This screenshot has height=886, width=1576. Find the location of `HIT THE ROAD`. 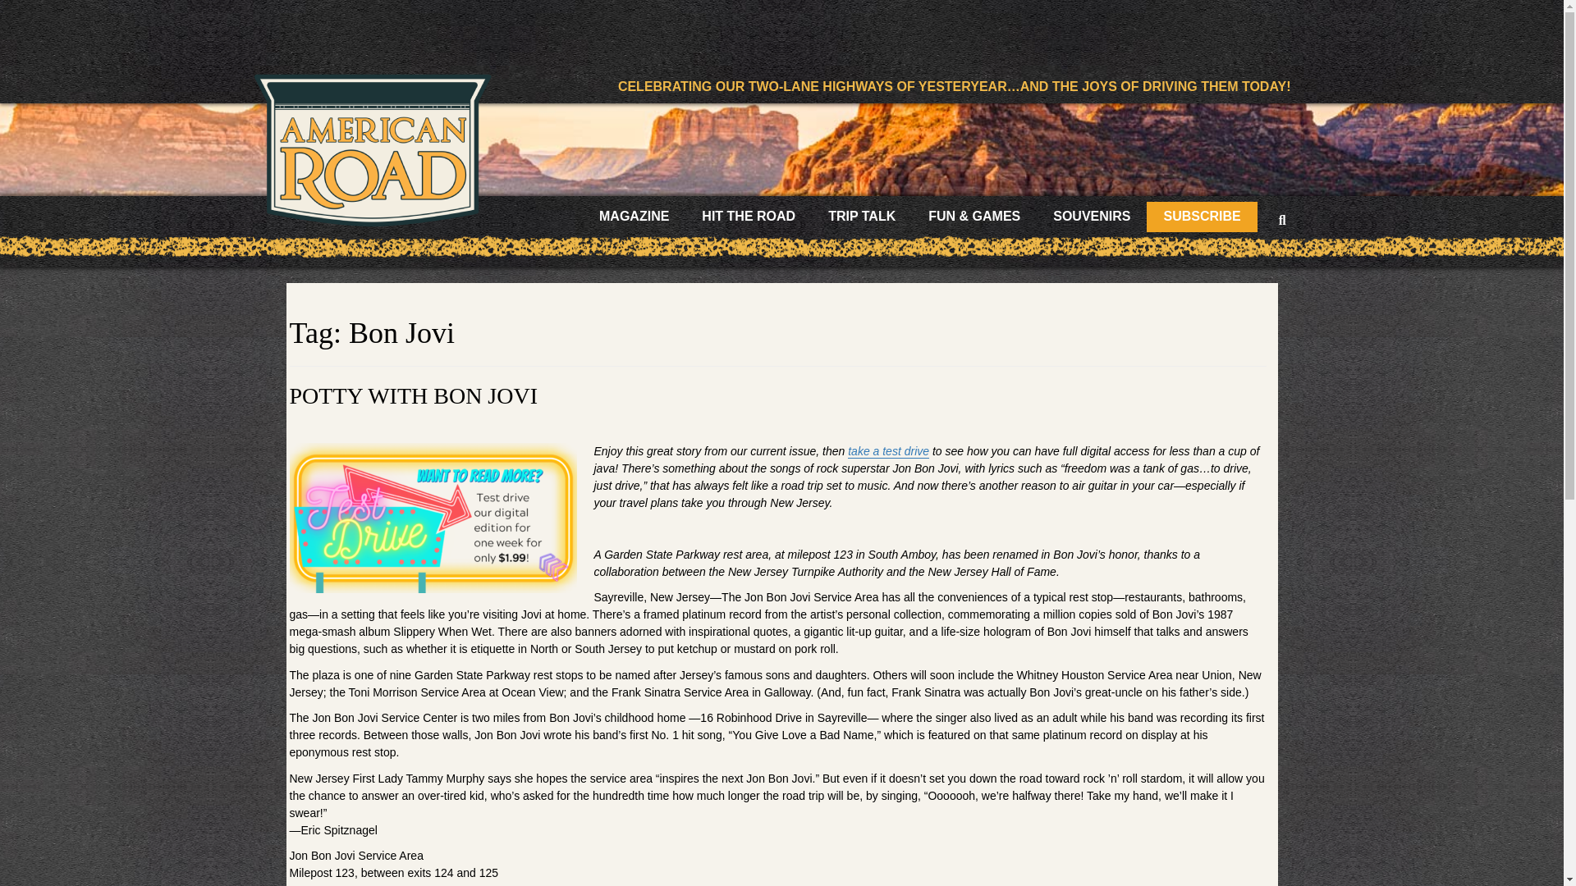

HIT THE ROAD is located at coordinates (749, 217).